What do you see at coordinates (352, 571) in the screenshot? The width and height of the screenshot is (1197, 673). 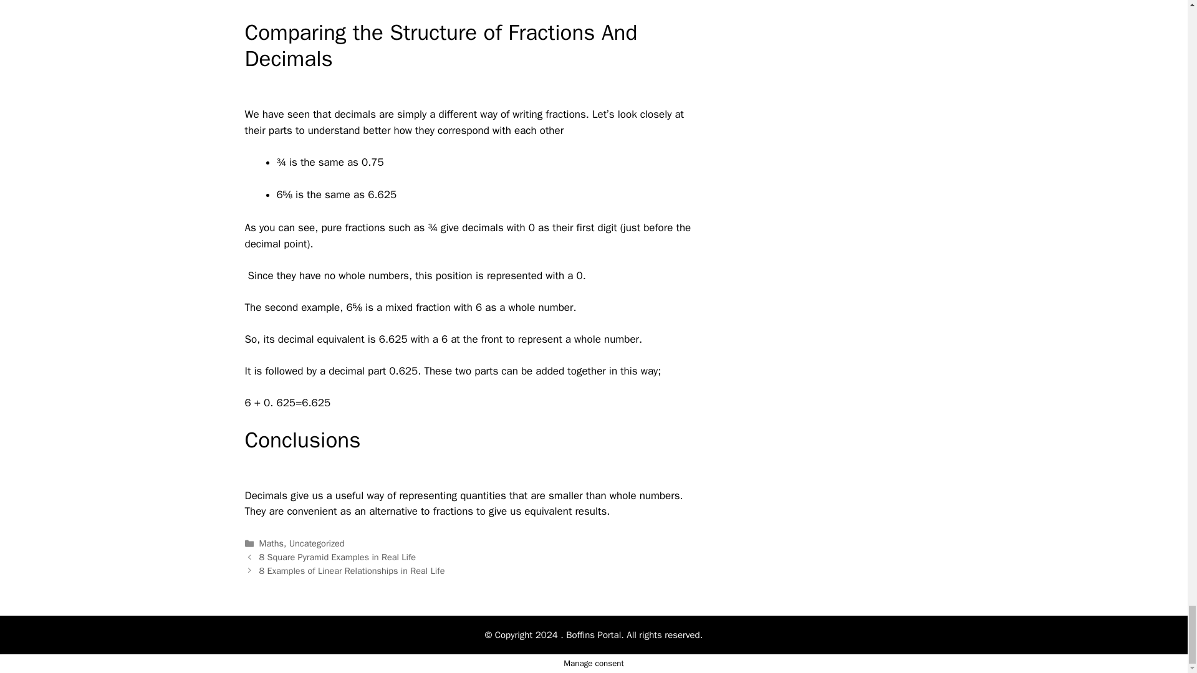 I see `8 Examples of Linear Relationships in Real Life` at bounding box center [352, 571].